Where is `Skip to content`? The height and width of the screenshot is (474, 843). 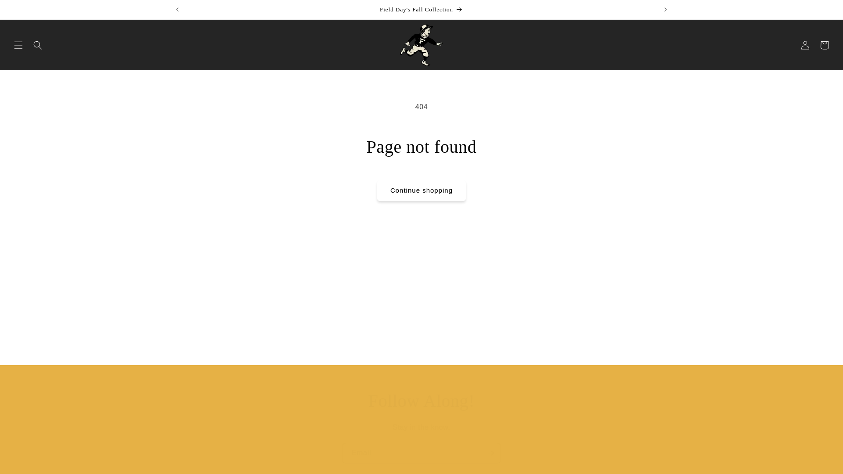
Skip to content is located at coordinates (26, 10).